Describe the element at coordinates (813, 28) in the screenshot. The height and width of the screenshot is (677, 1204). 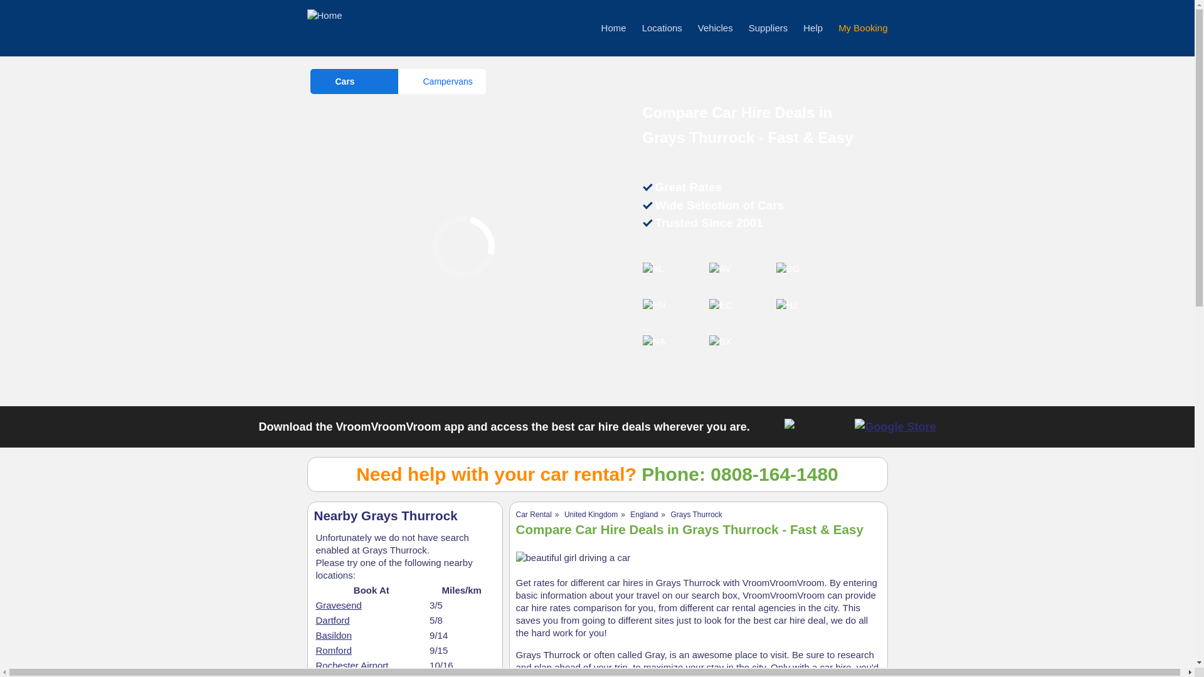
I see `Help` at that location.